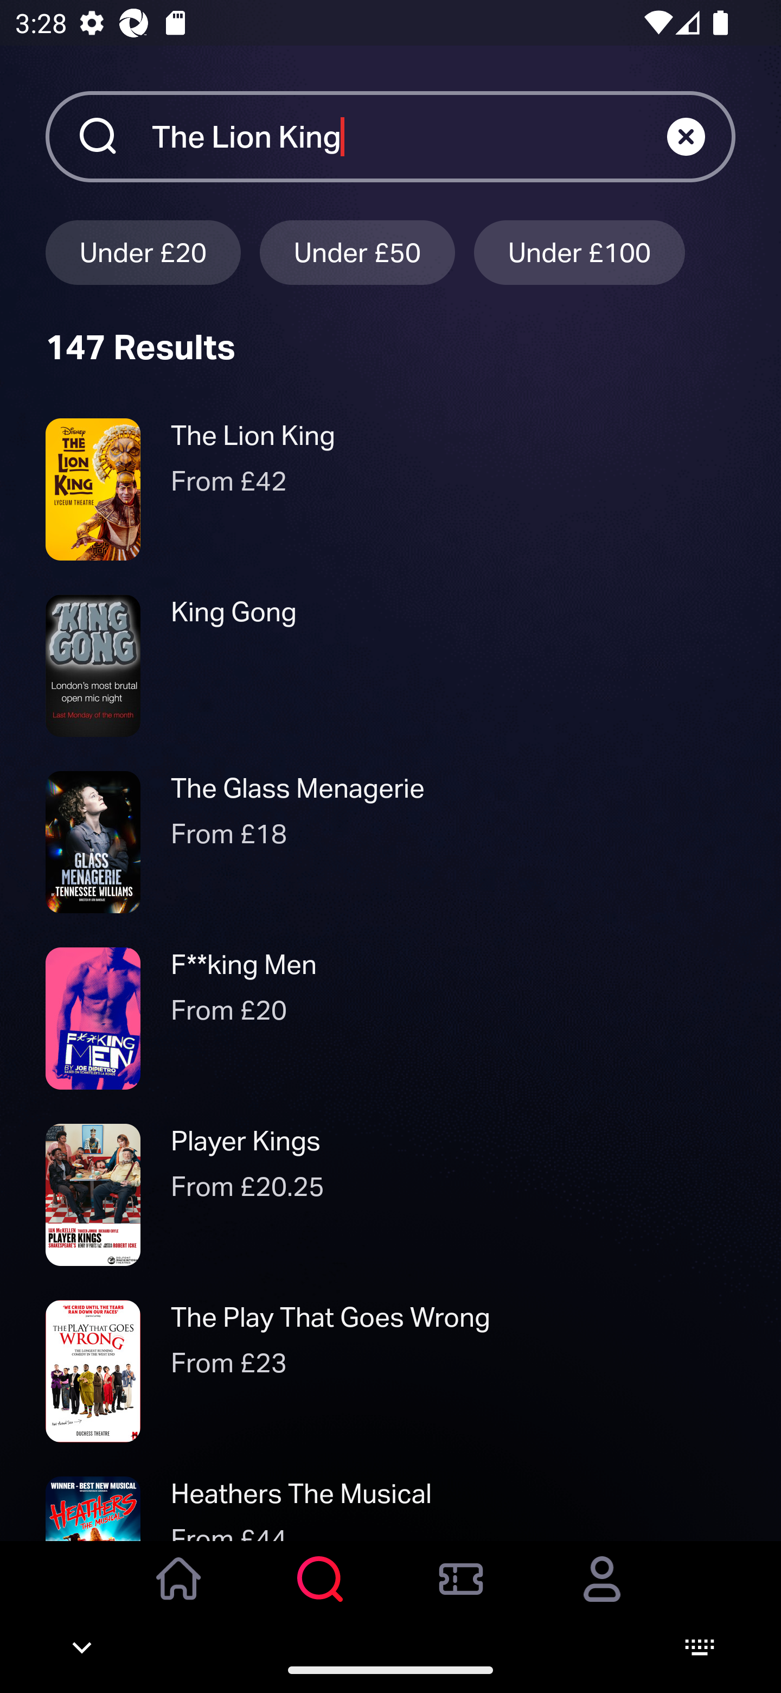  Describe the element at coordinates (179, 1594) in the screenshot. I see `Home` at that location.